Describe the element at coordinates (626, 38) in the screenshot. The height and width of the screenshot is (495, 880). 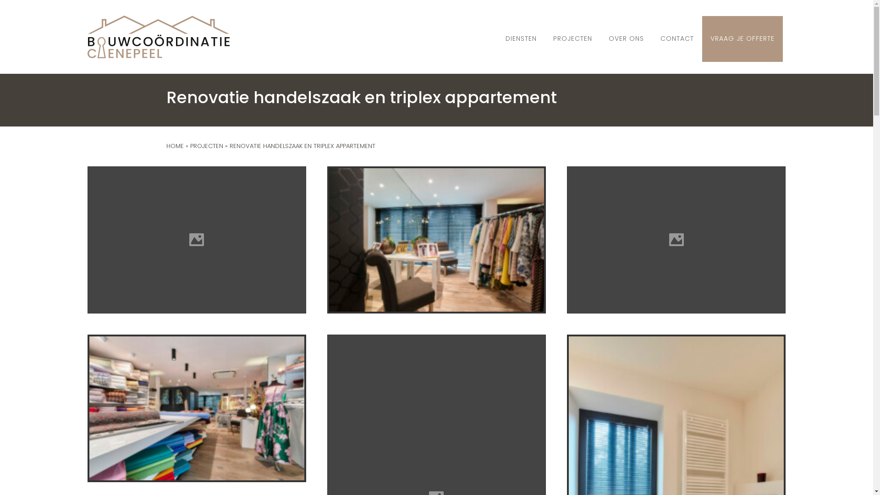
I see `OVER ONS` at that location.